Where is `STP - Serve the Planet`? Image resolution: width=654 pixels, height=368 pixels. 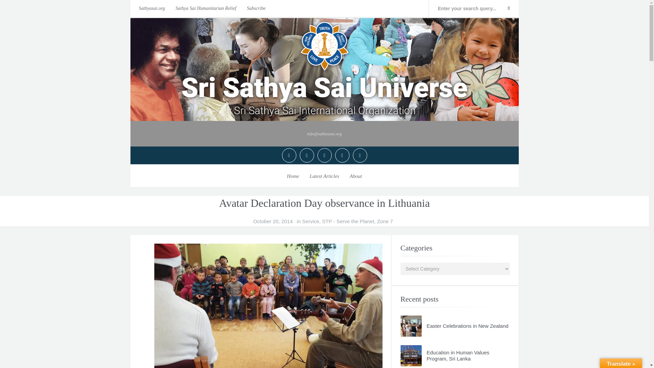 STP - Serve the Planet is located at coordinates (348, 221).